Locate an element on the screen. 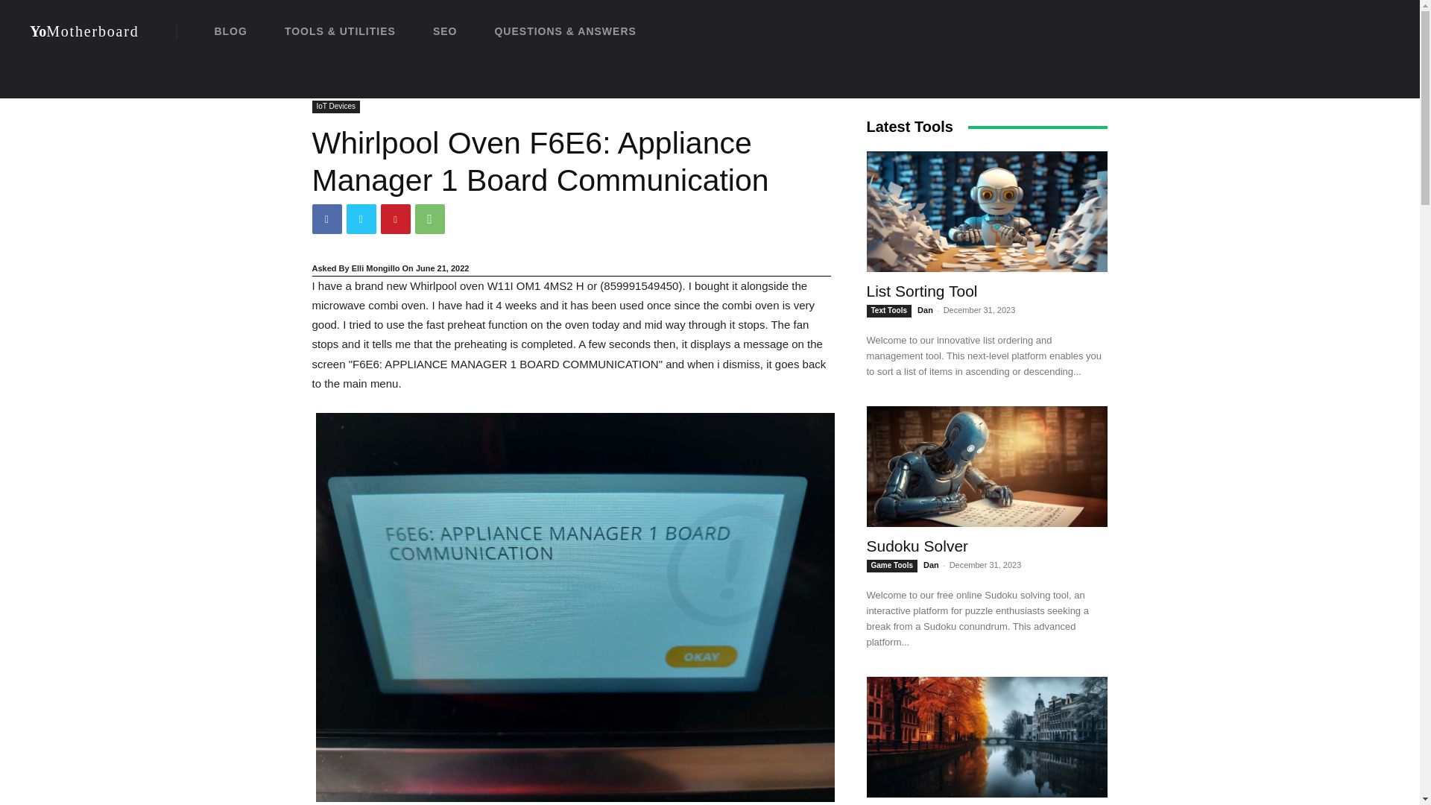  IoT Devices is located at coordinates (361, 219).